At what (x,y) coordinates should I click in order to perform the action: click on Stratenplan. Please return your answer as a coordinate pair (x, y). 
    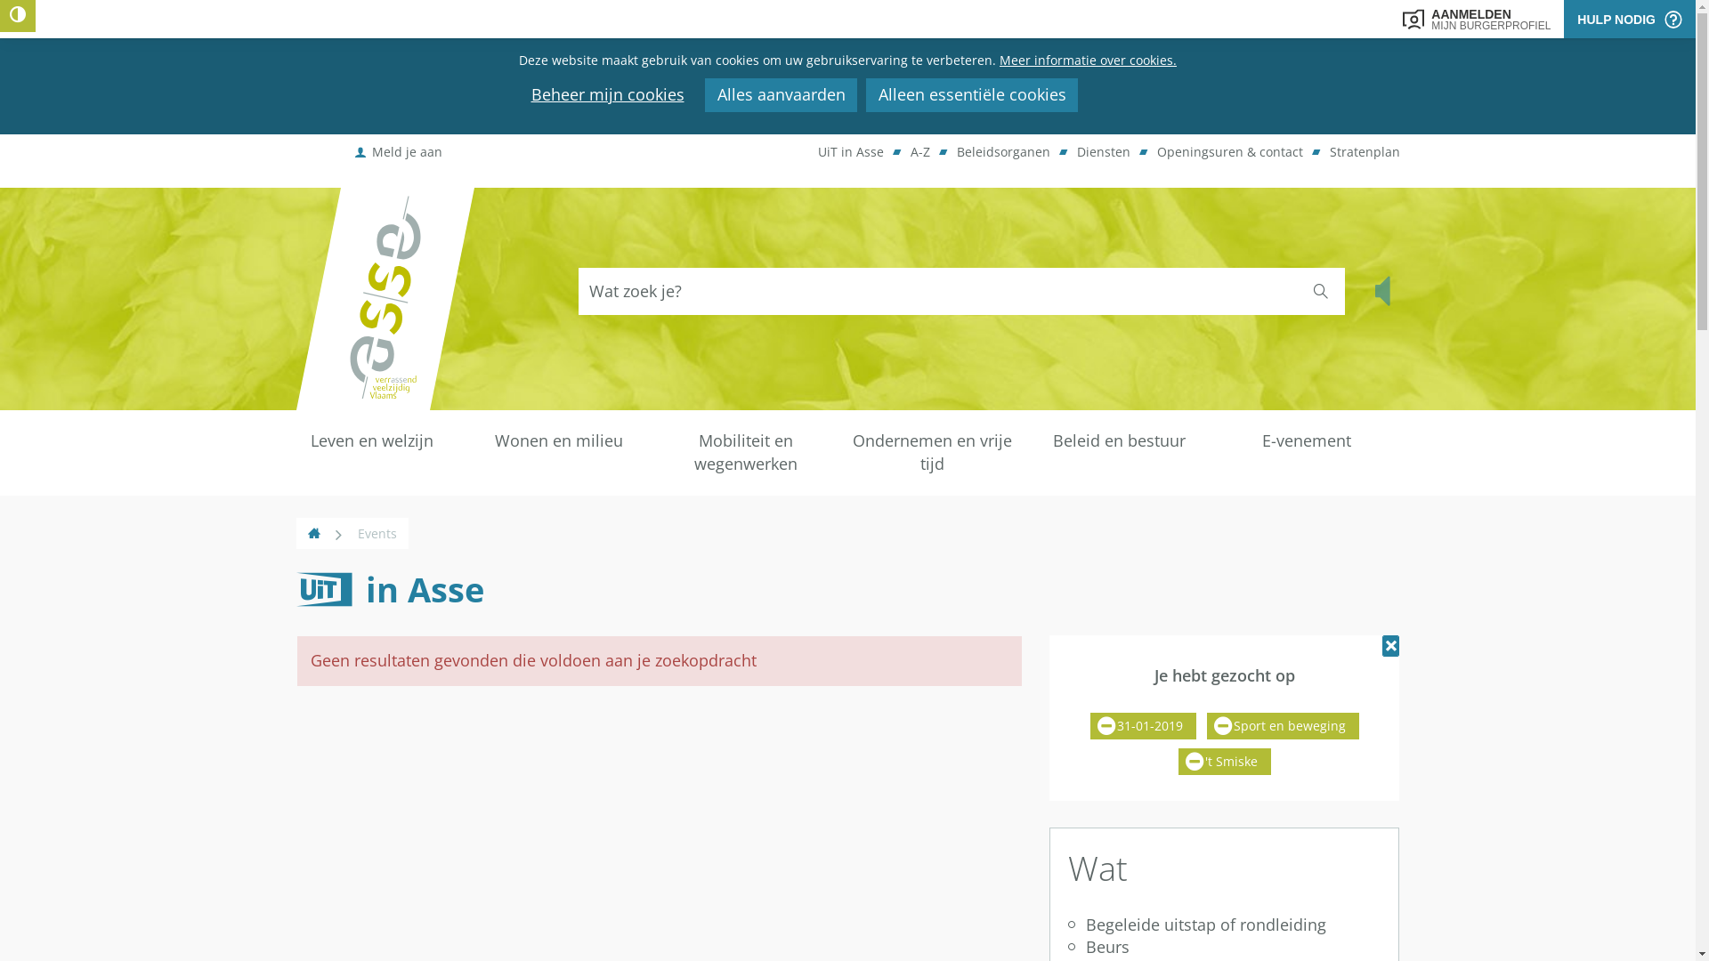
    Looking at the image, I should click on (1365, 153).